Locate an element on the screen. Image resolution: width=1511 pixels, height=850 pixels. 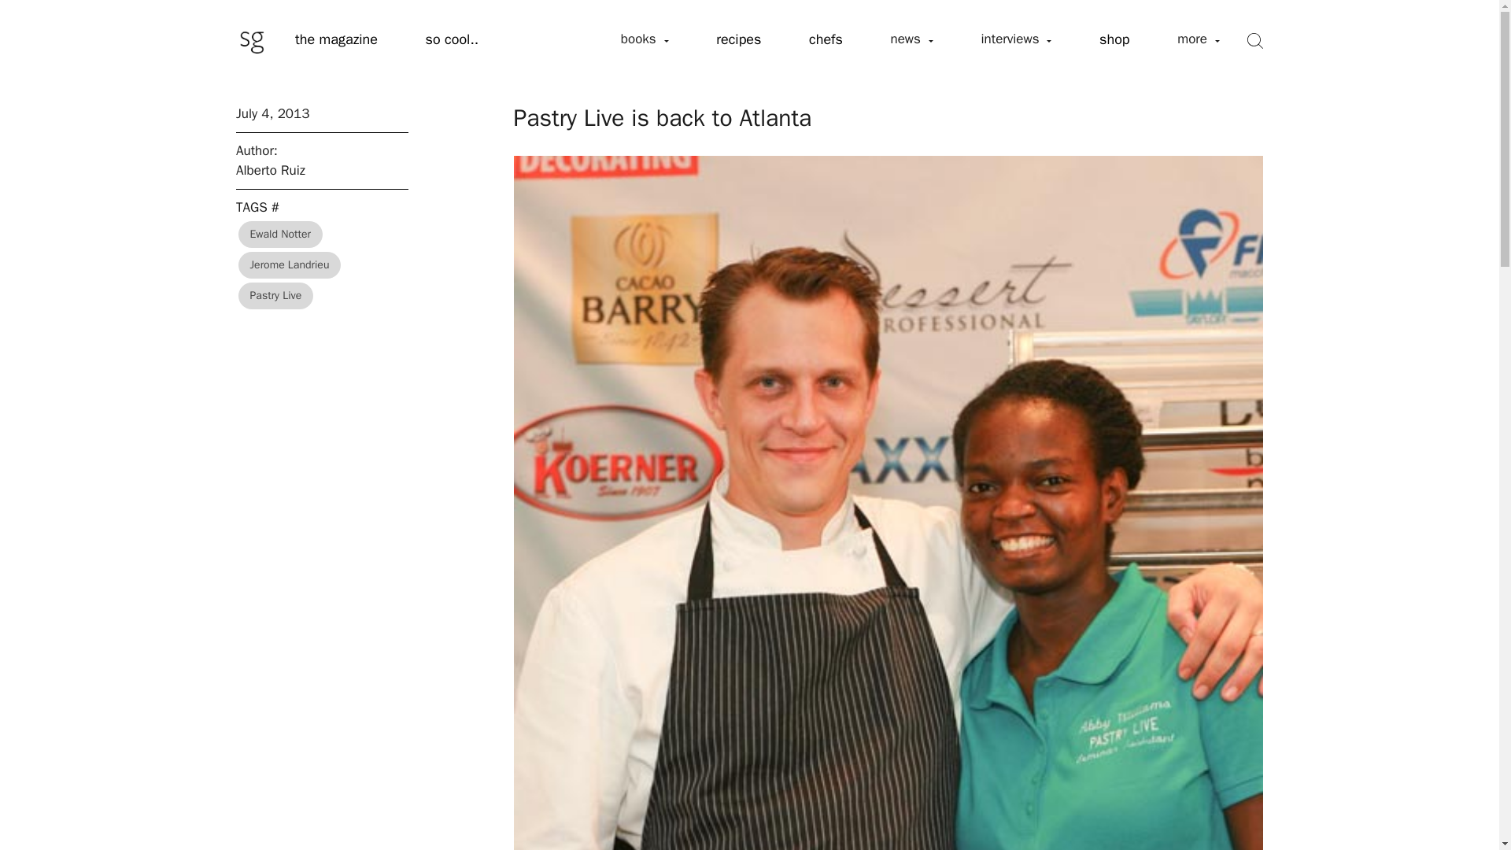
interviews is located at coordinates (1015, 39).